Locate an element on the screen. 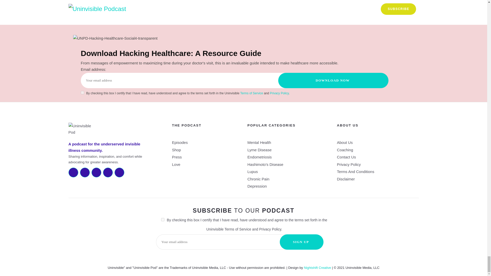 The image size is (491, 276). Download Now is located at coordinates (333, 80).